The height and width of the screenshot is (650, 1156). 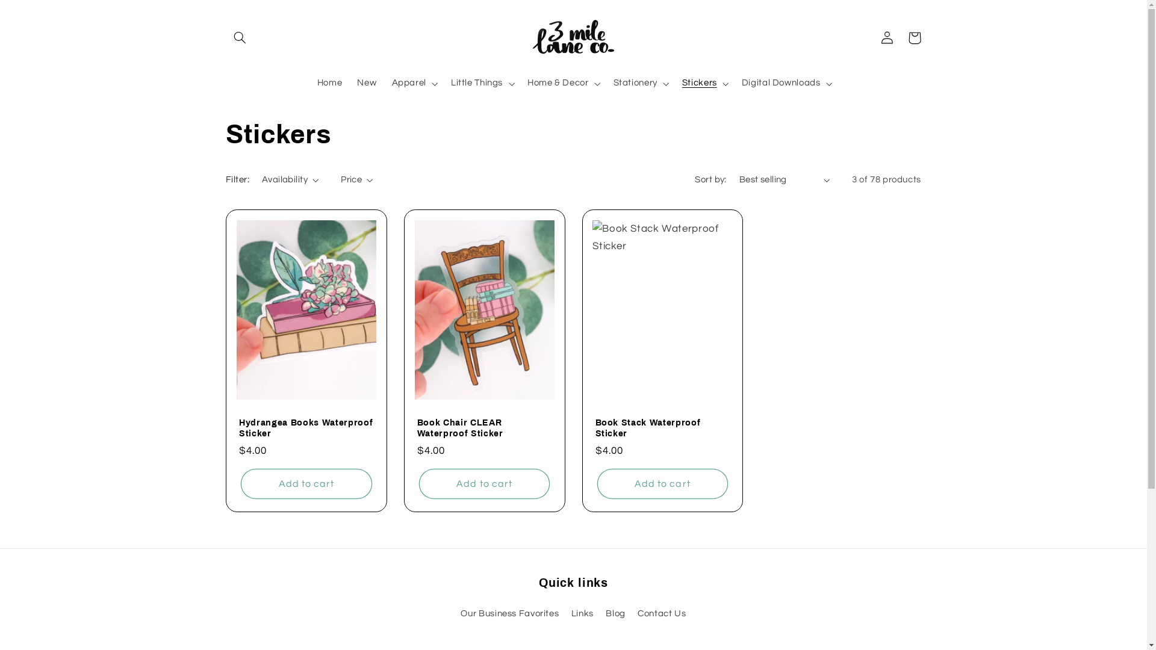 What do you see at coordinates (306, 429) in the screenshot?
I see `Hydrangea Books Waterproof Sticker` at bounding box center [306, 429].